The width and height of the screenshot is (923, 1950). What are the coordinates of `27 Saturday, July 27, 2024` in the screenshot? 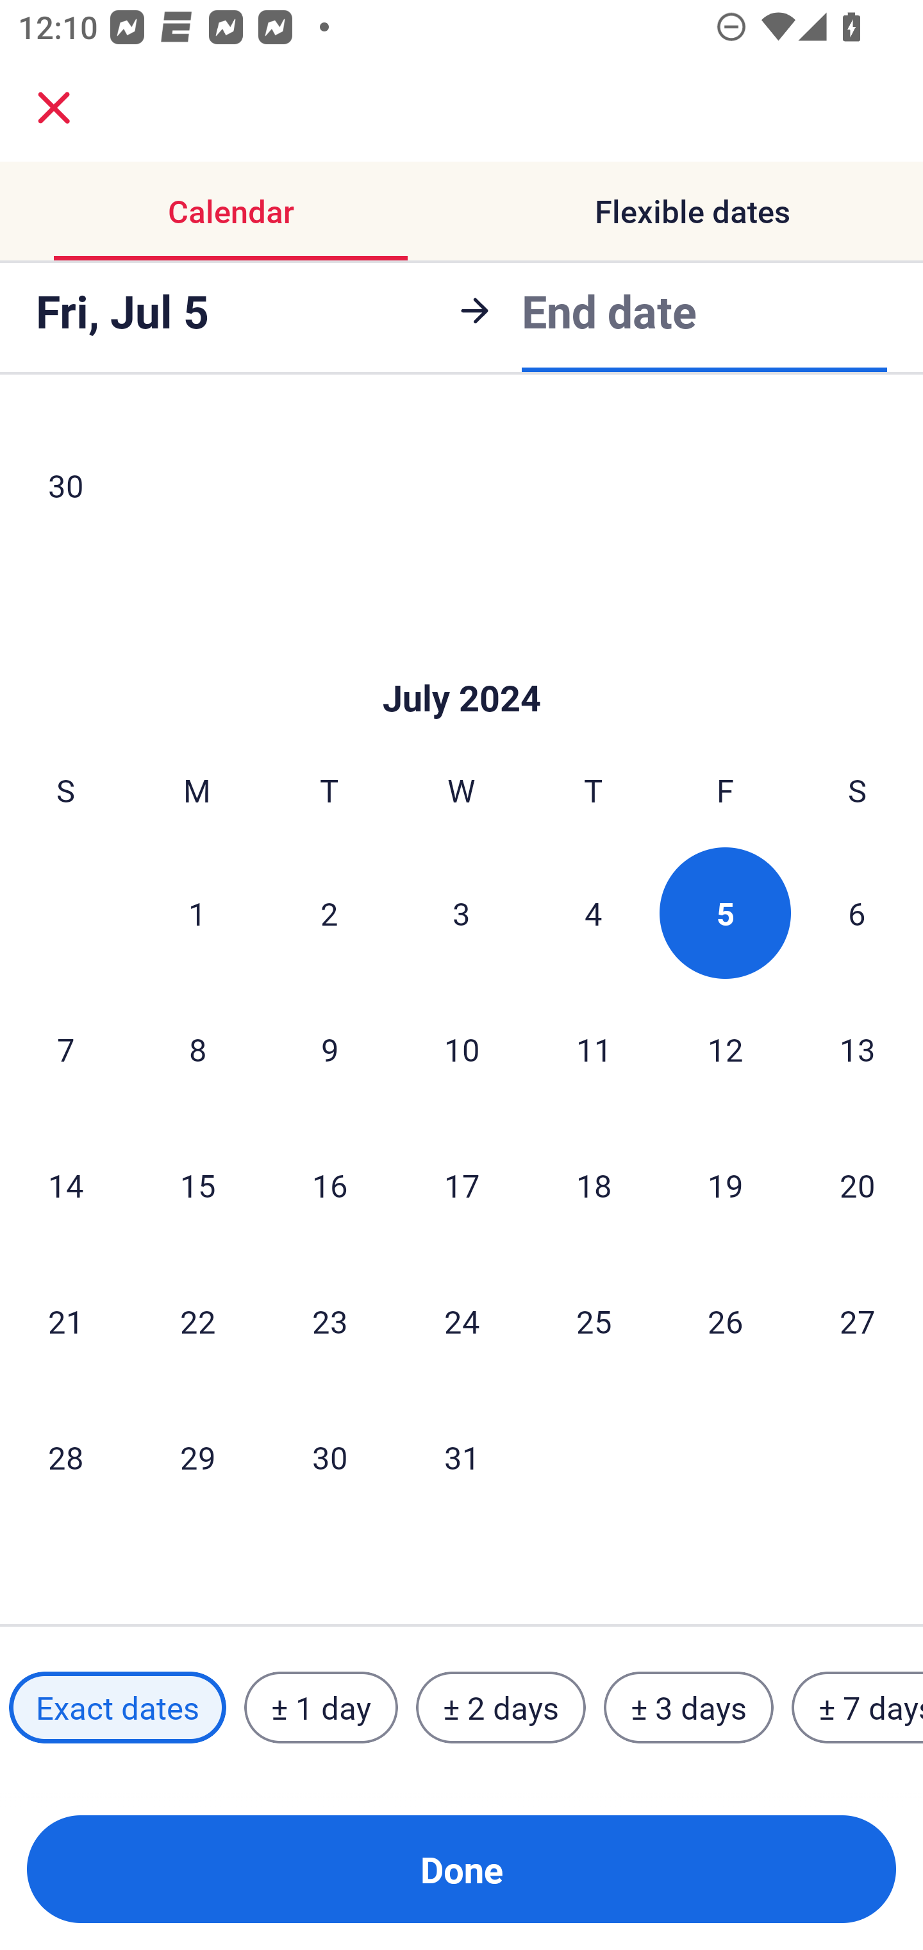 It's located at (858, 1321).